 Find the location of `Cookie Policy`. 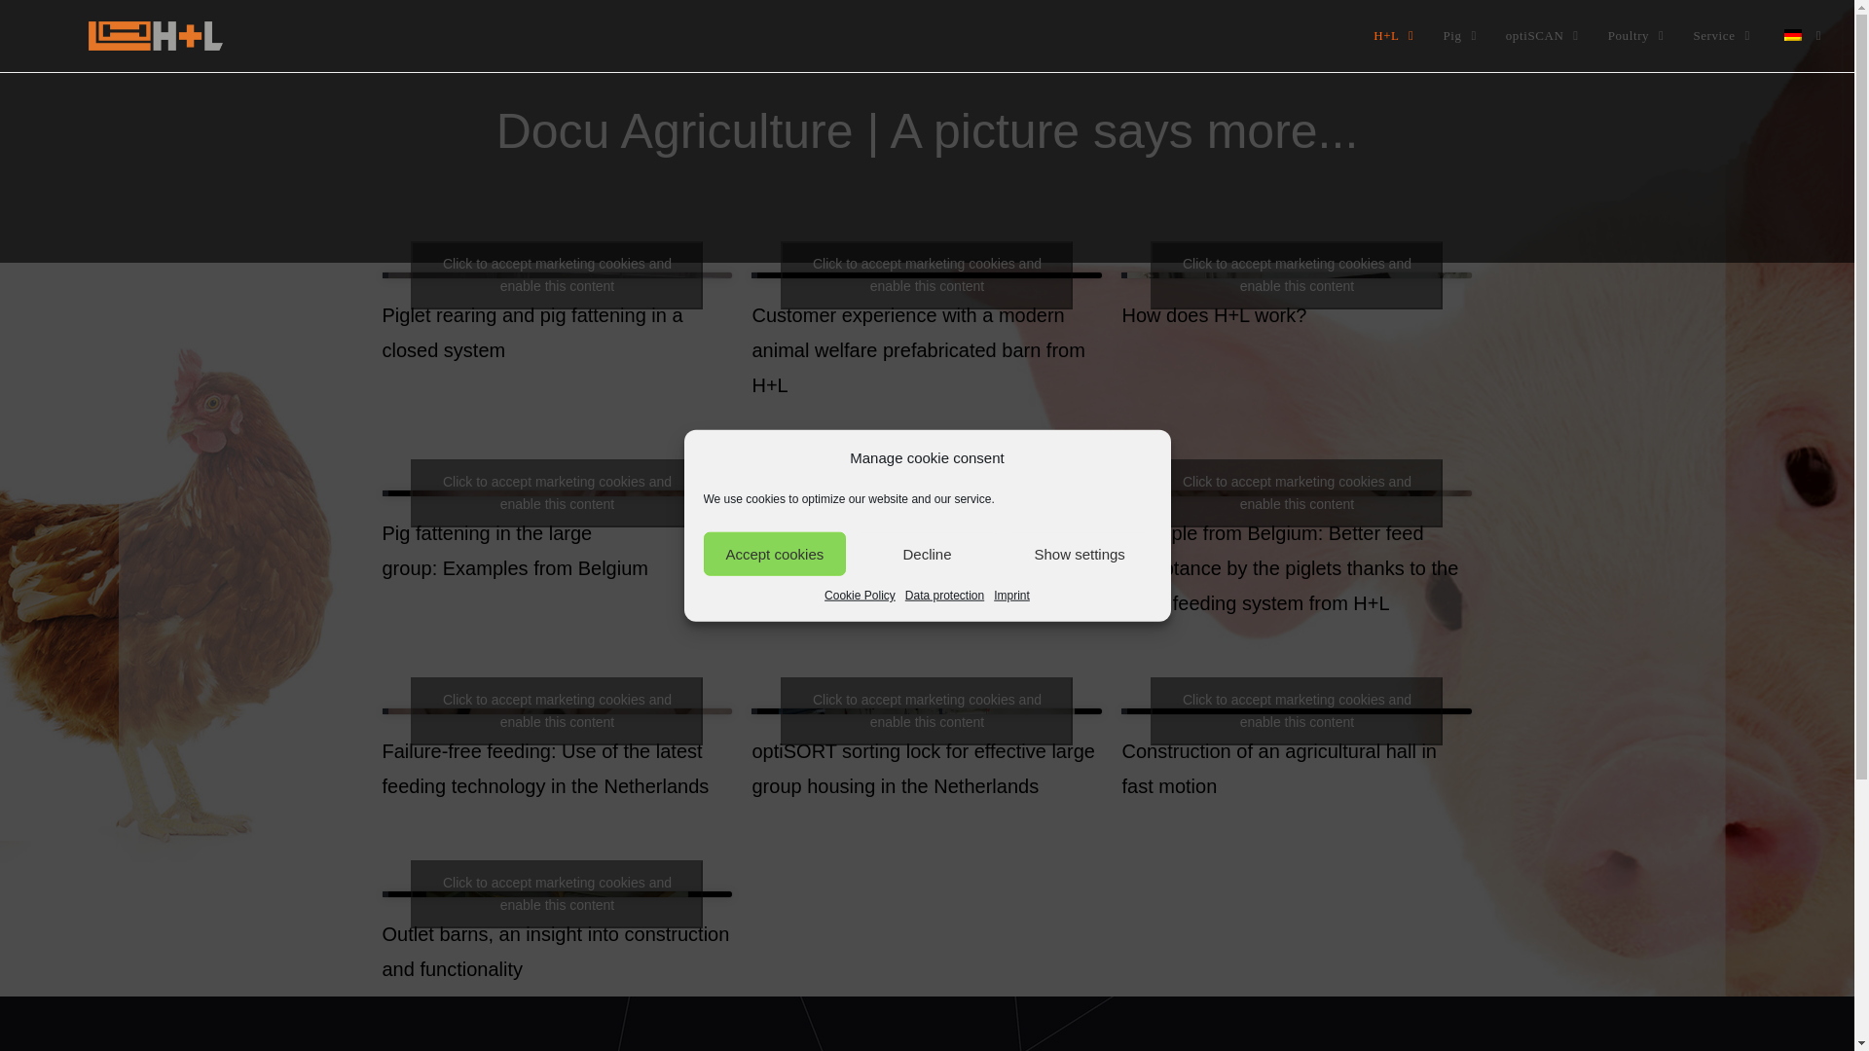

Cookie Policy is located at coordinates (859, 596).